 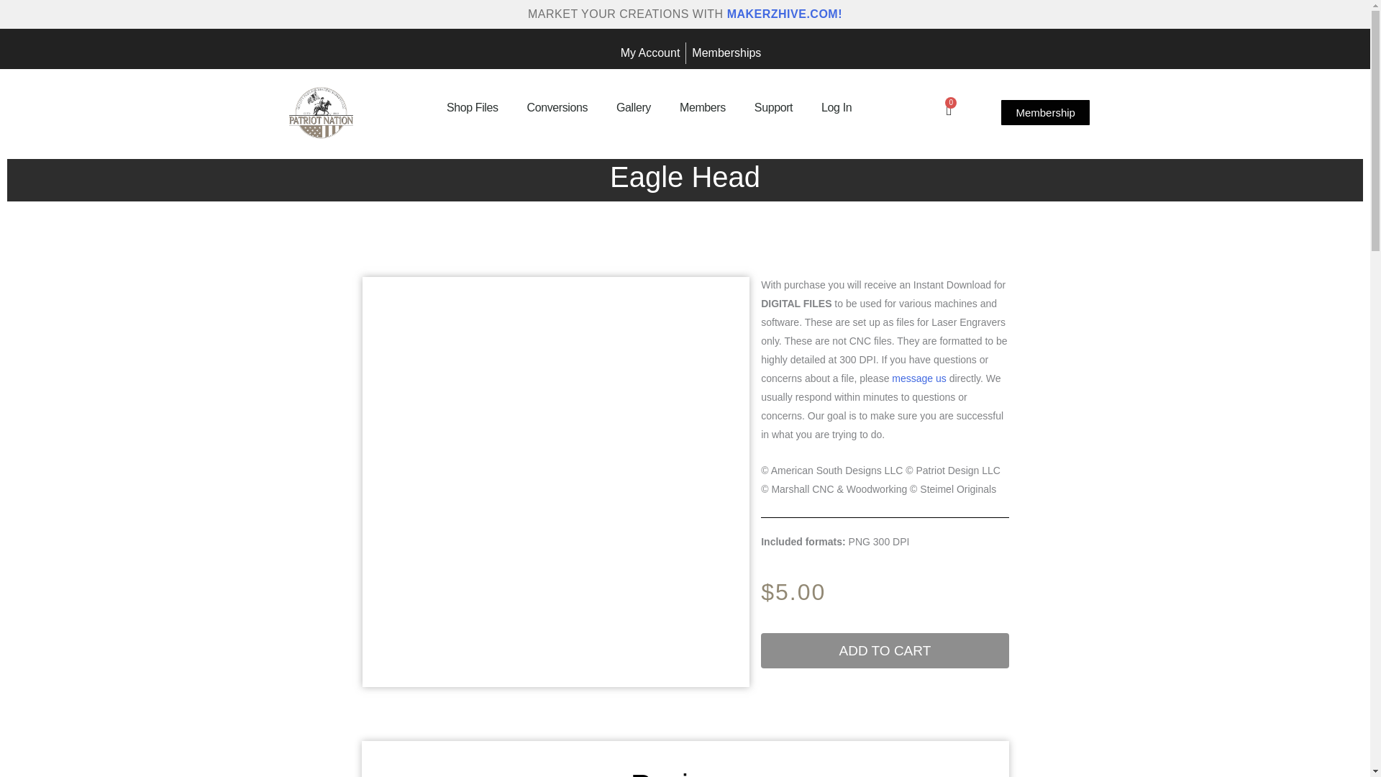 I want to click on My Account, so click(x=650, y=53).